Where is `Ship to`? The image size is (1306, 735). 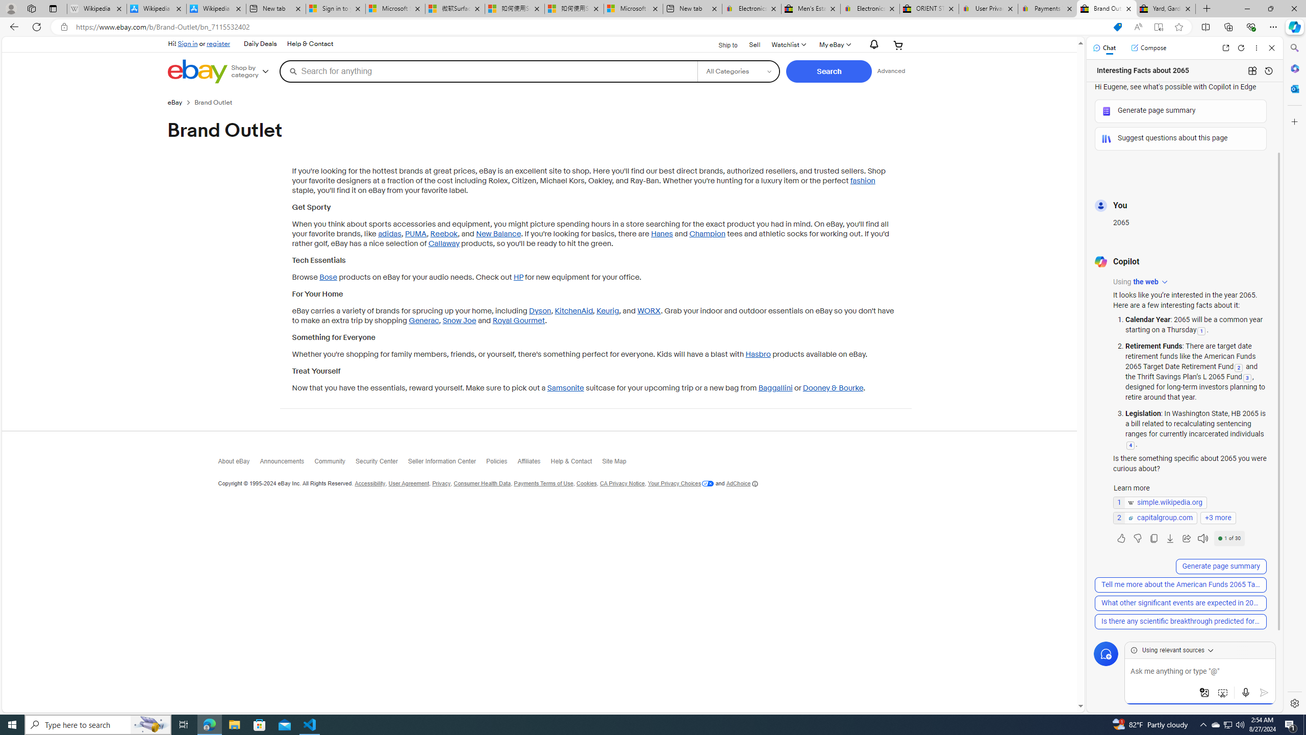
Ship to is located at coordinates (721, 44).